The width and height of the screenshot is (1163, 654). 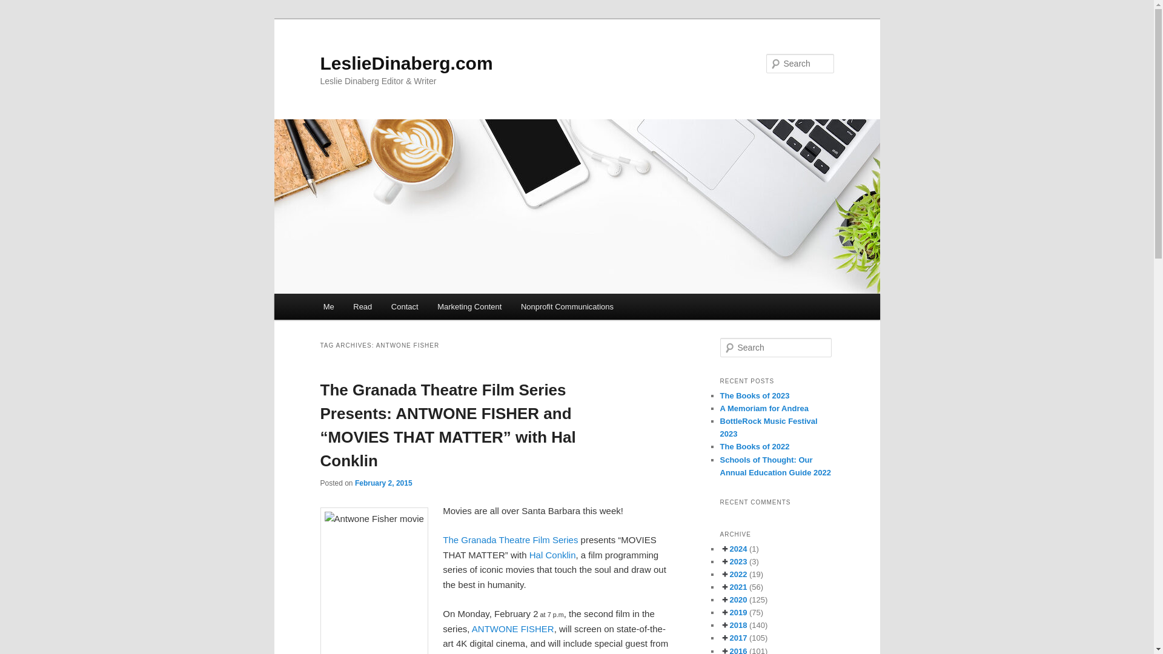 What do you see at coordinates (383, 483) in the screenshot?
I see `5:17 pm` at bounding box center [383, 483].